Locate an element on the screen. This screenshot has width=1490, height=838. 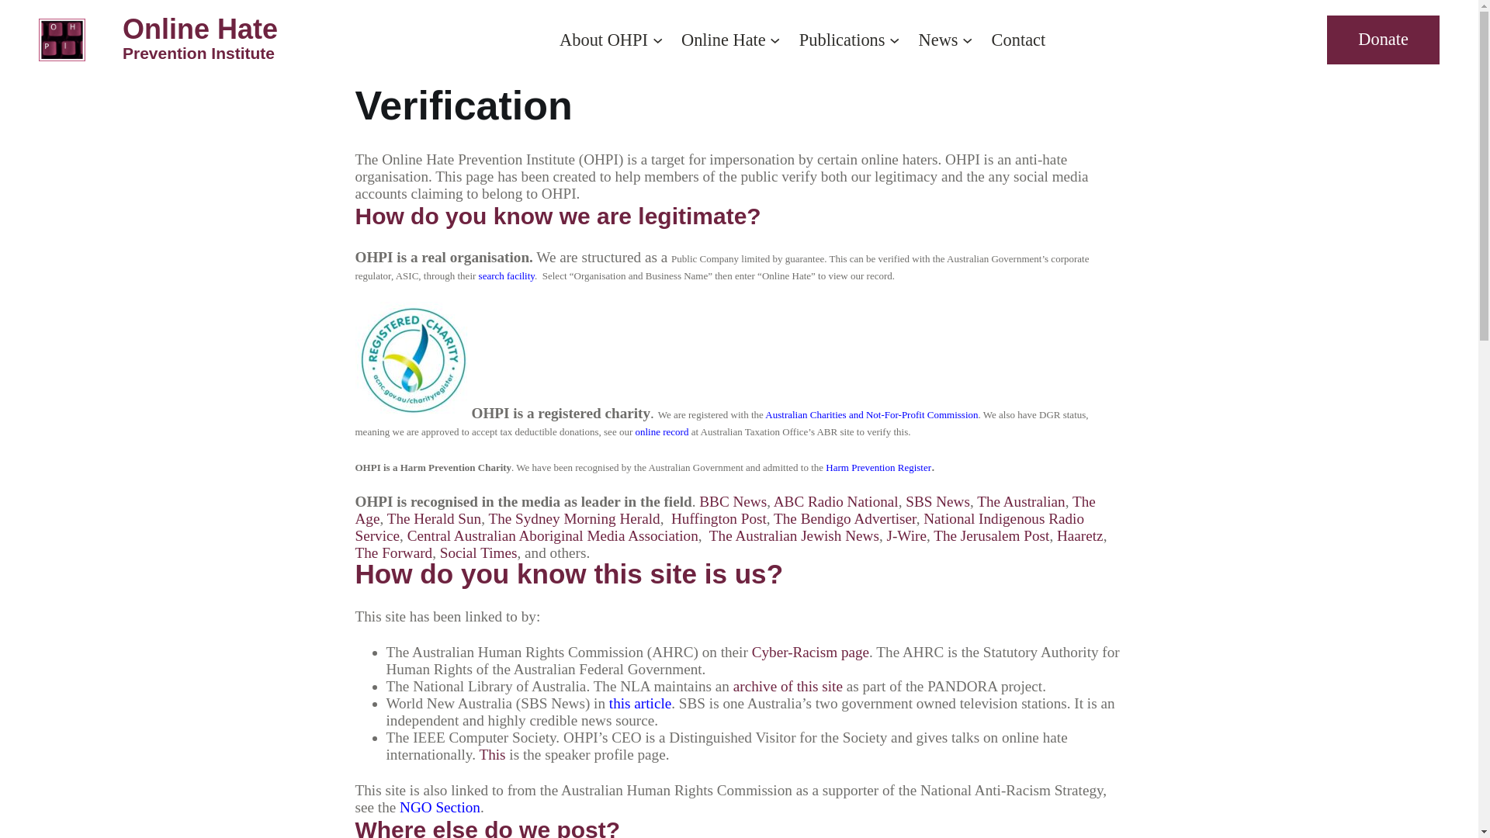
National Indigenous Radio Service is located at coordinates (720, 528).